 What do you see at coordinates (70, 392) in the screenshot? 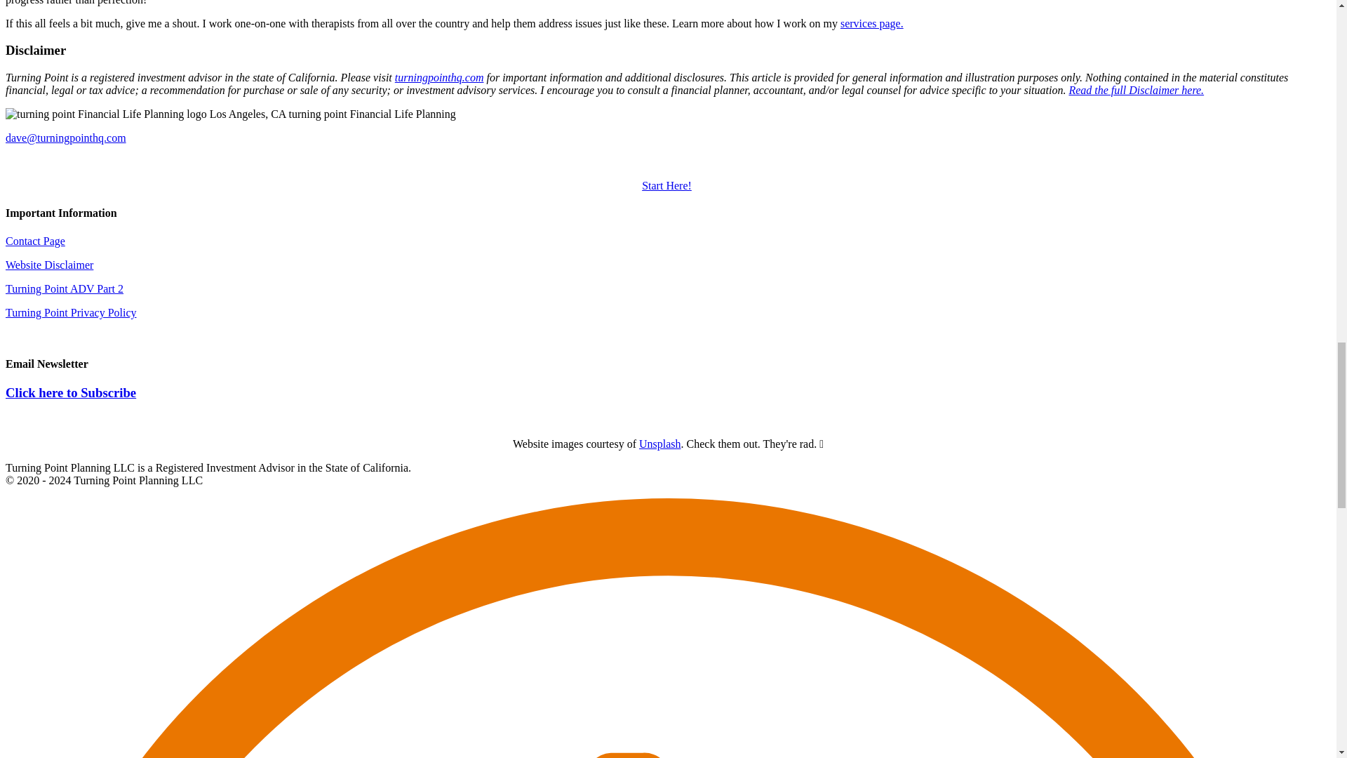
I see `Click here to Subscribe` at bounding box center [70, 392].